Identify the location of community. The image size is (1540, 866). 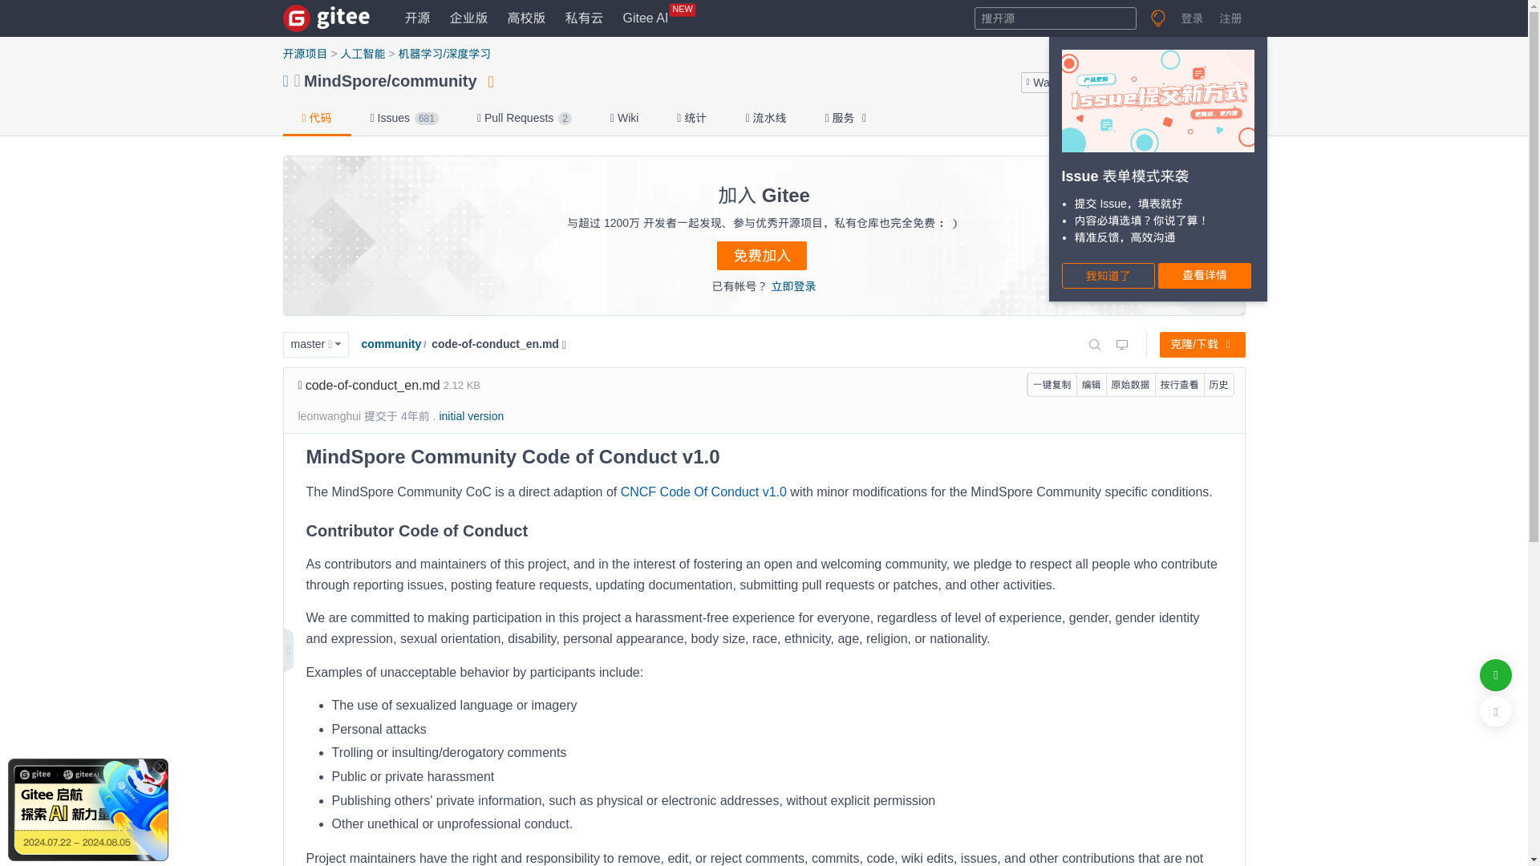
(434, 80).